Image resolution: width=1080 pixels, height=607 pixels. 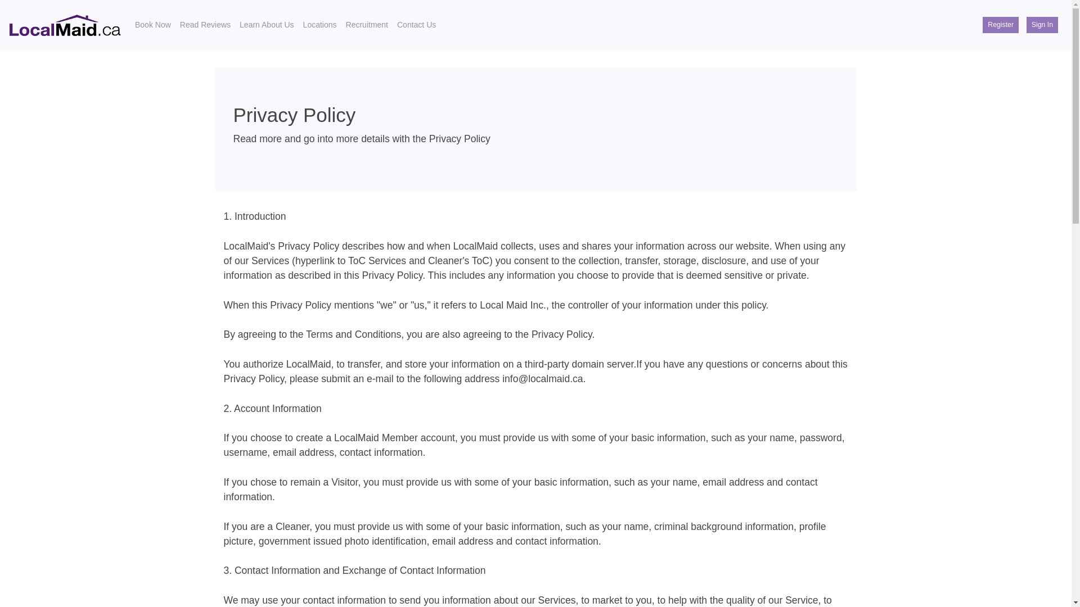 What do you see at coordinates (1042, 25) in the screenshot?
I see `Sign In` at bounding box center [1042, 25].